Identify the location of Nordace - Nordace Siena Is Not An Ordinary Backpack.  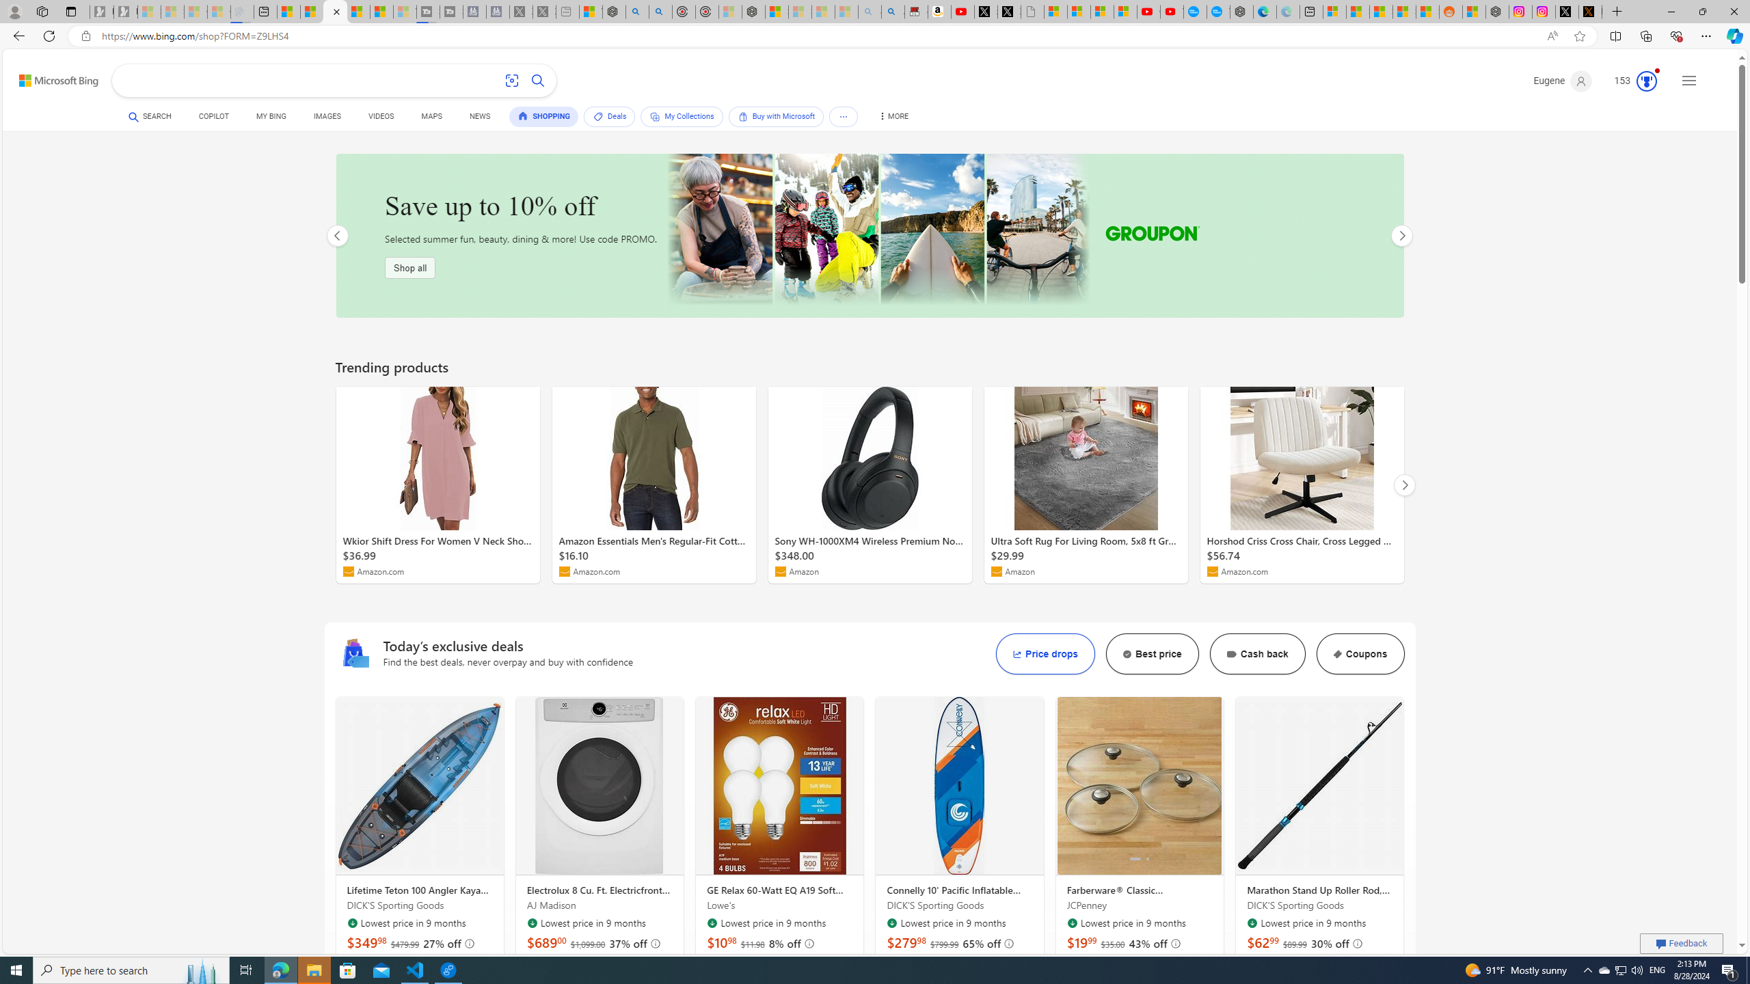
(753, 12).